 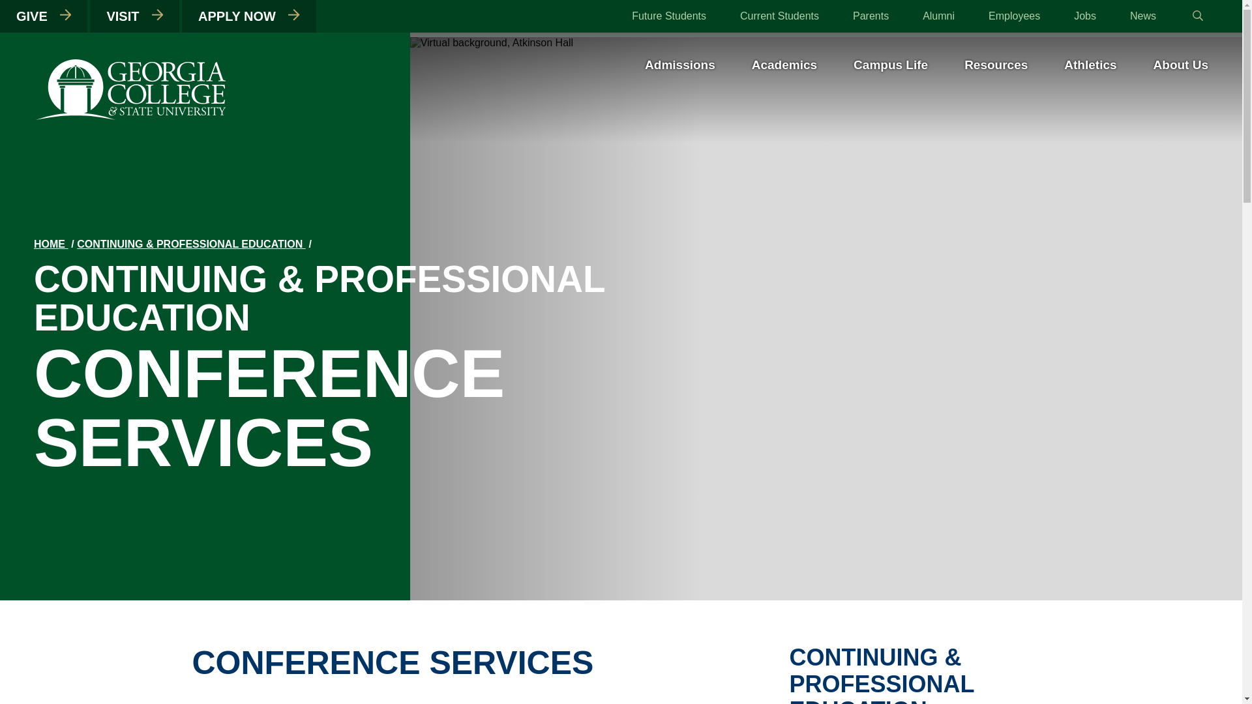 What do you see at coordinates (891, 68) in the screenshot?
I see `Campus Life` at bounding box center [891, 68].